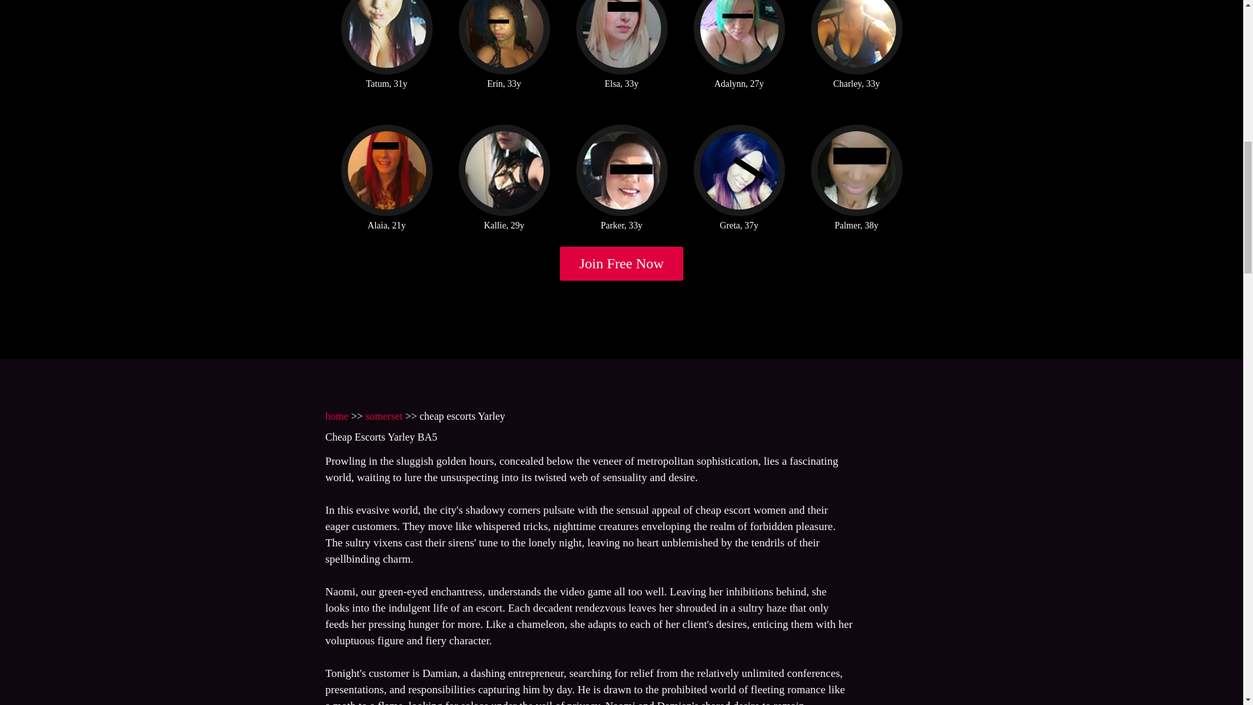 The image size is (1253, 705). Describe the element at coordinates (622, 264) in the screenshot. I see `Join Free Now` at that location.